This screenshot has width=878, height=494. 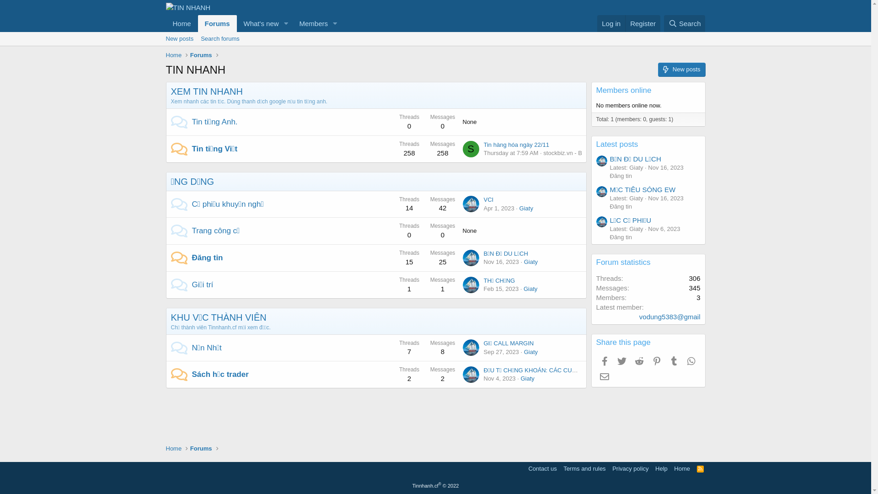 What do you see at coordinates (218, 24) in the screenshot?
I see `Forums` at bounding box center [218, 24].